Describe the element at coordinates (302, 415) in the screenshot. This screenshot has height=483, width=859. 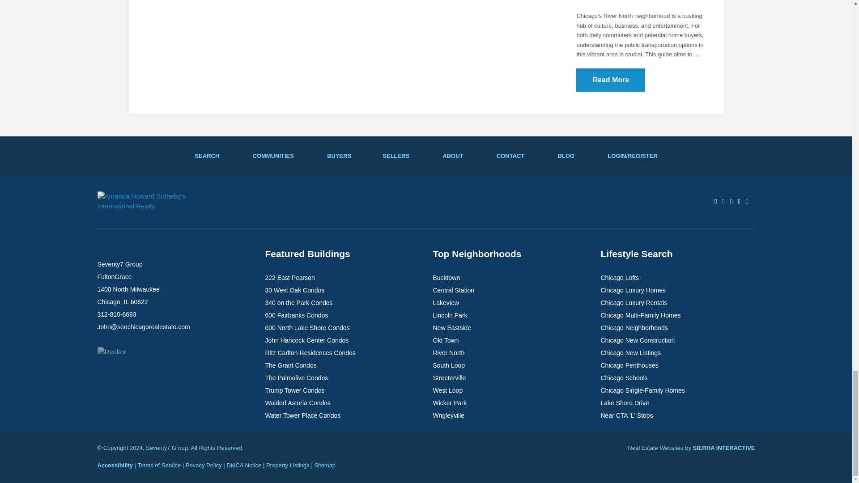
I see `View Water Tower Place Condos` at that location.